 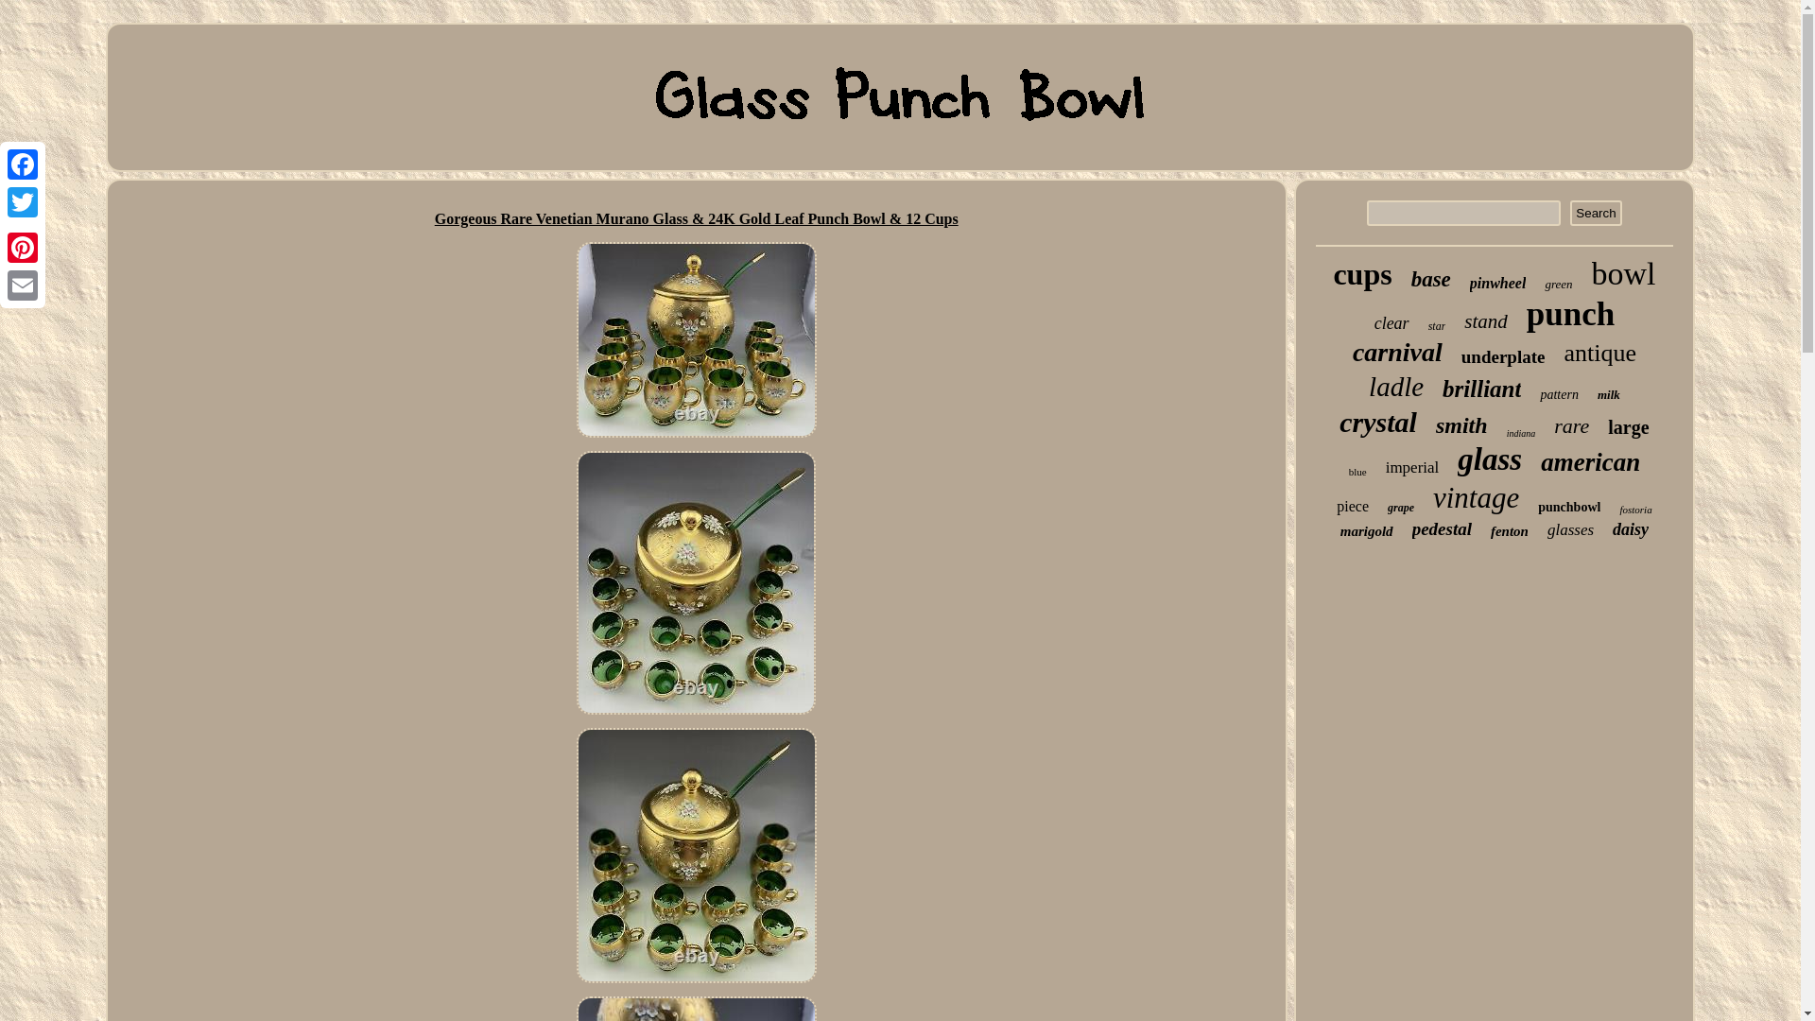 I want to click on cups, so click(x=1361, y=274).